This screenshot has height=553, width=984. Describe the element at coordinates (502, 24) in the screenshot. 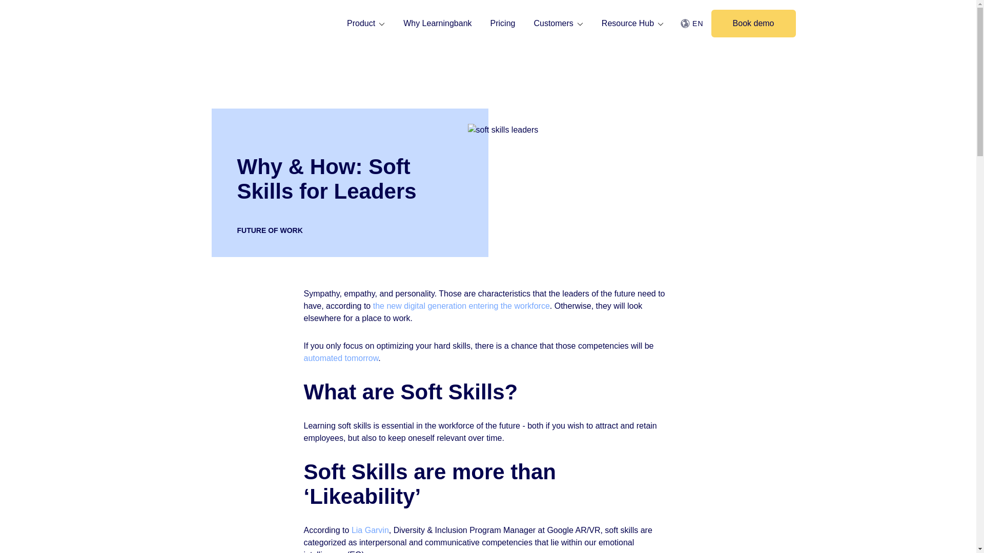

I see `Pricing` at that location.